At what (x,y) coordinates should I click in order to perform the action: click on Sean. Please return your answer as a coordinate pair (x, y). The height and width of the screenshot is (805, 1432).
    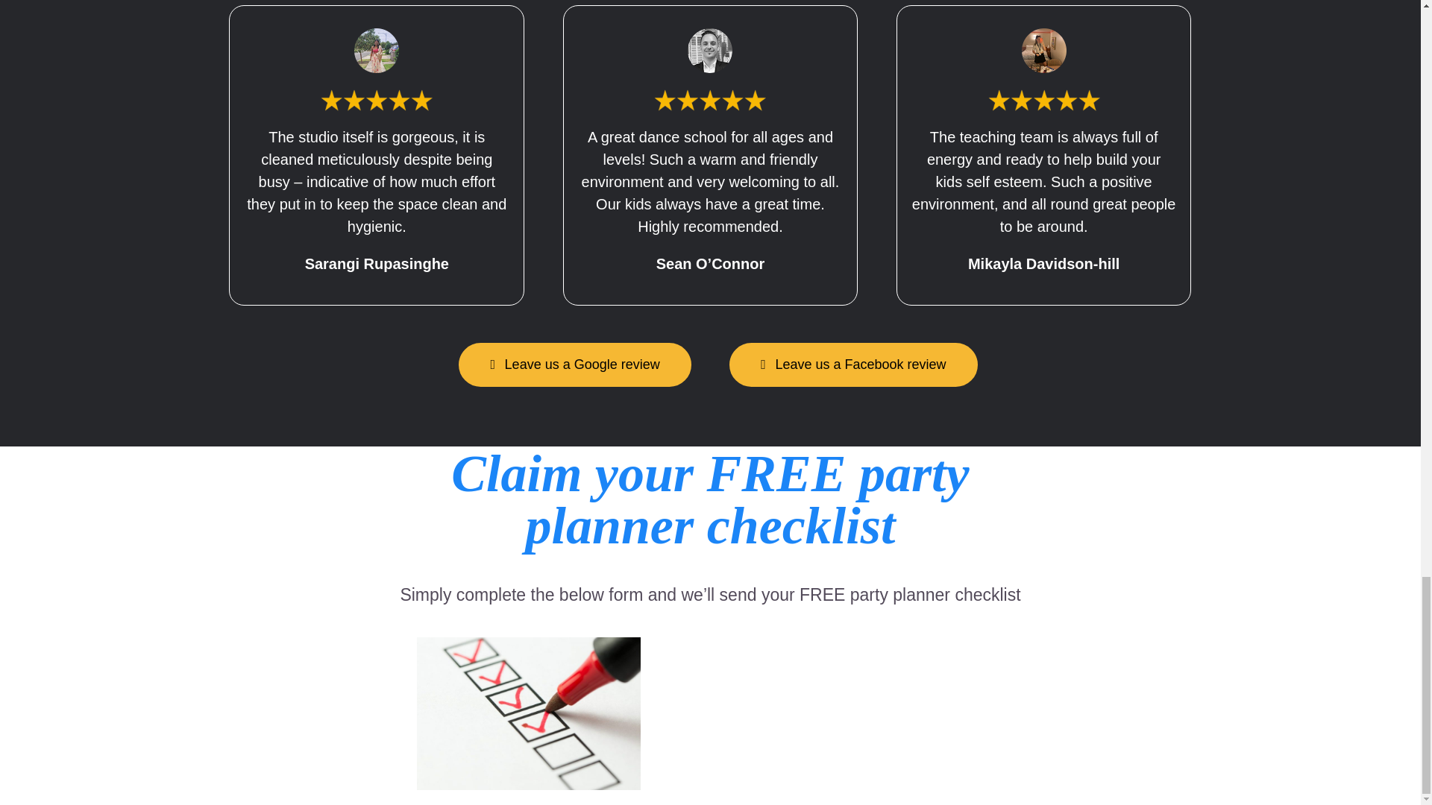
    Looking at the image, I should click on (709, 51).